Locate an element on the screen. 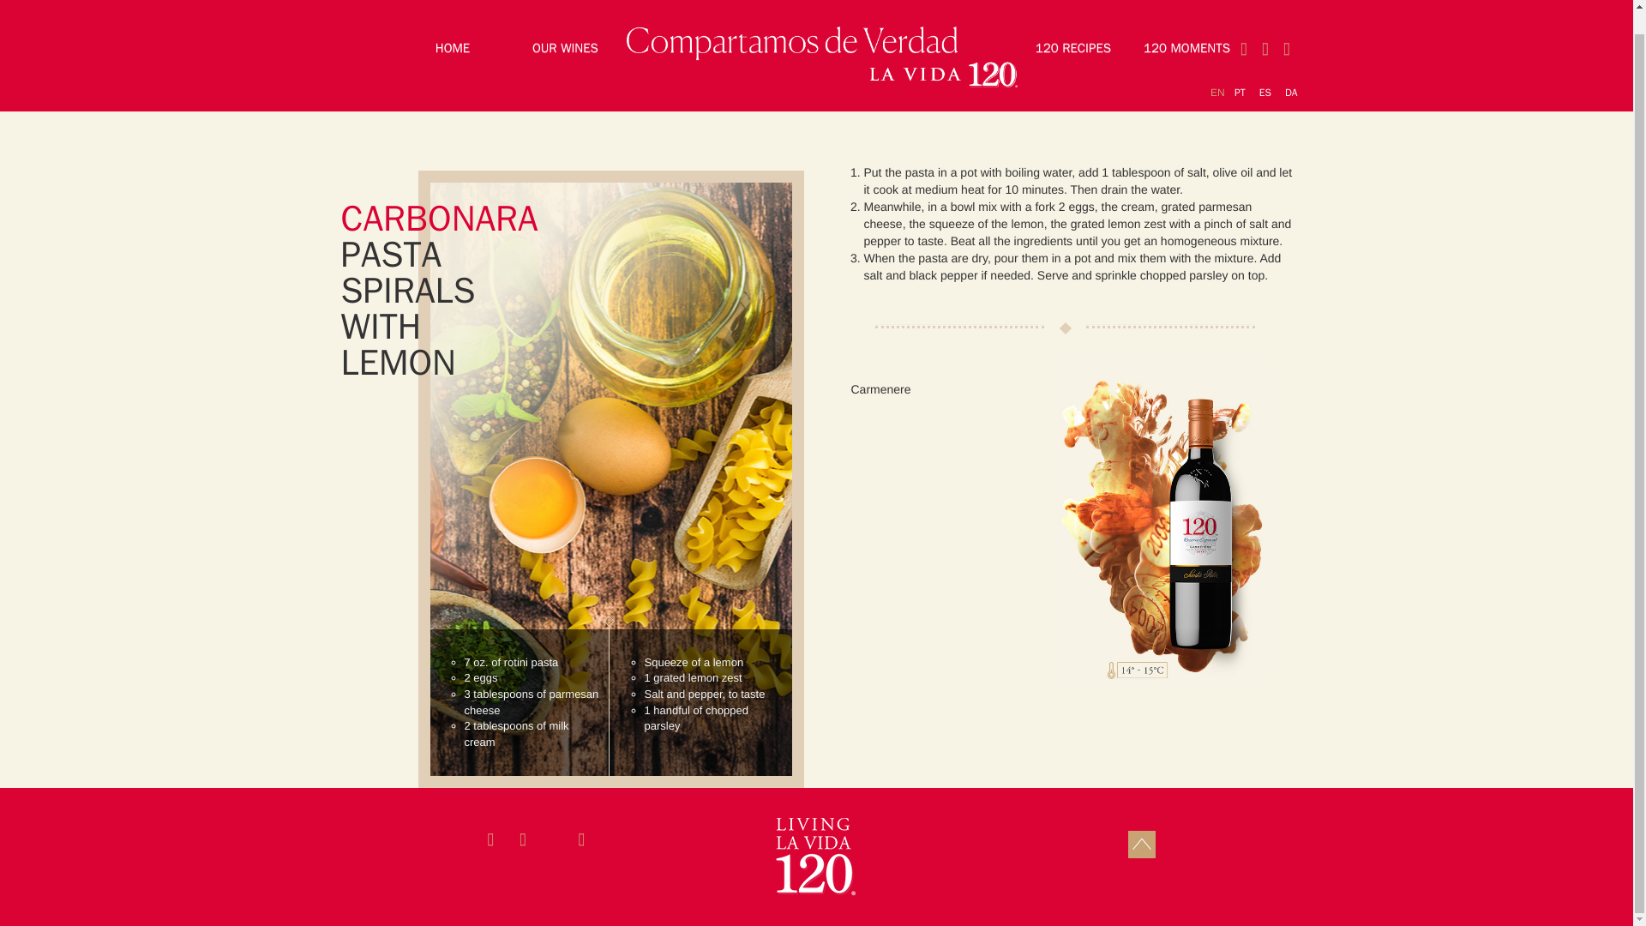 The height and width of the screenshot is (926, 1646). Our Wines is located at coordinates (565, 26).